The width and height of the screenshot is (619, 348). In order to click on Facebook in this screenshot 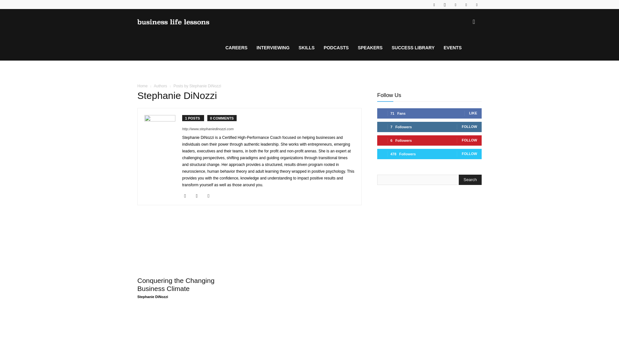, I will do `click(187, 196)`.